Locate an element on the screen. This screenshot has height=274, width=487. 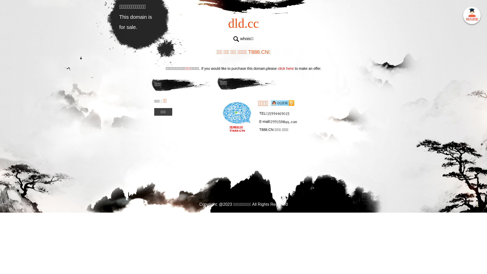
Advertisement is located at coordinates (243, 170).